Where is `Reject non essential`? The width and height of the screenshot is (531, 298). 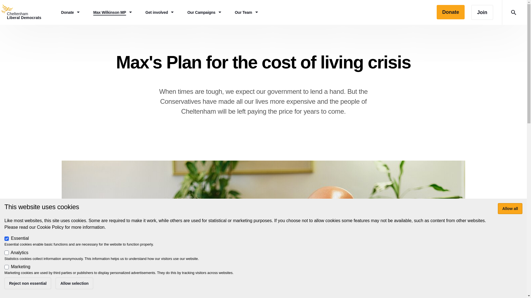 Reject non essential is located at coordinates (28, 12).